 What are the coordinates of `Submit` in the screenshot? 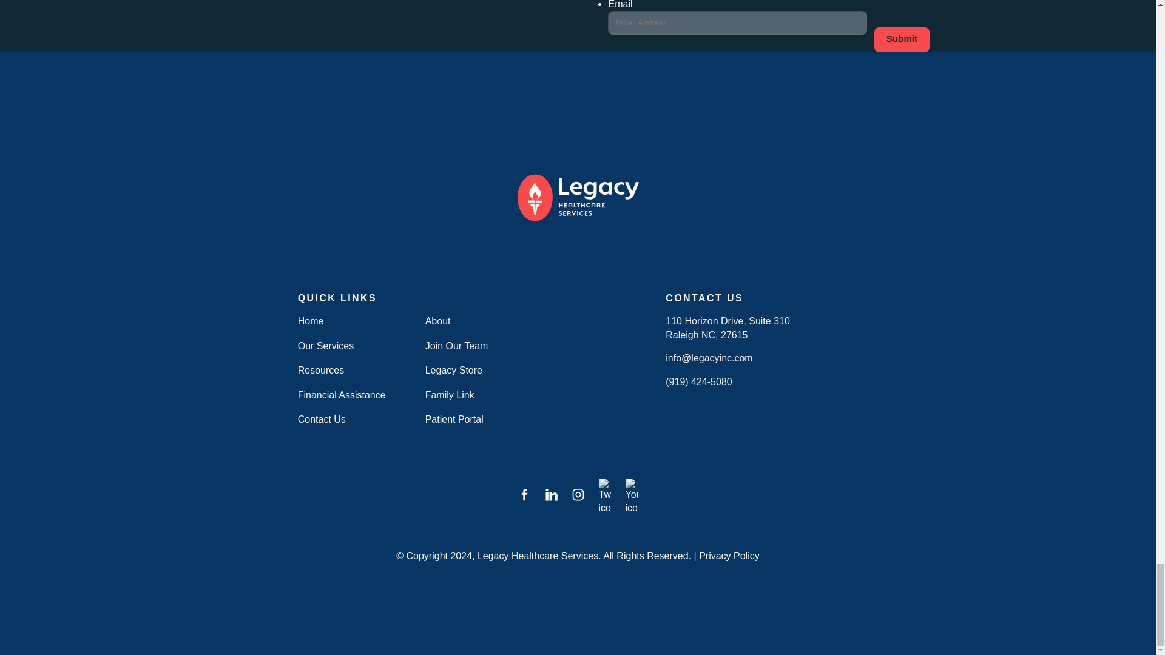 It's located at (902, 40).